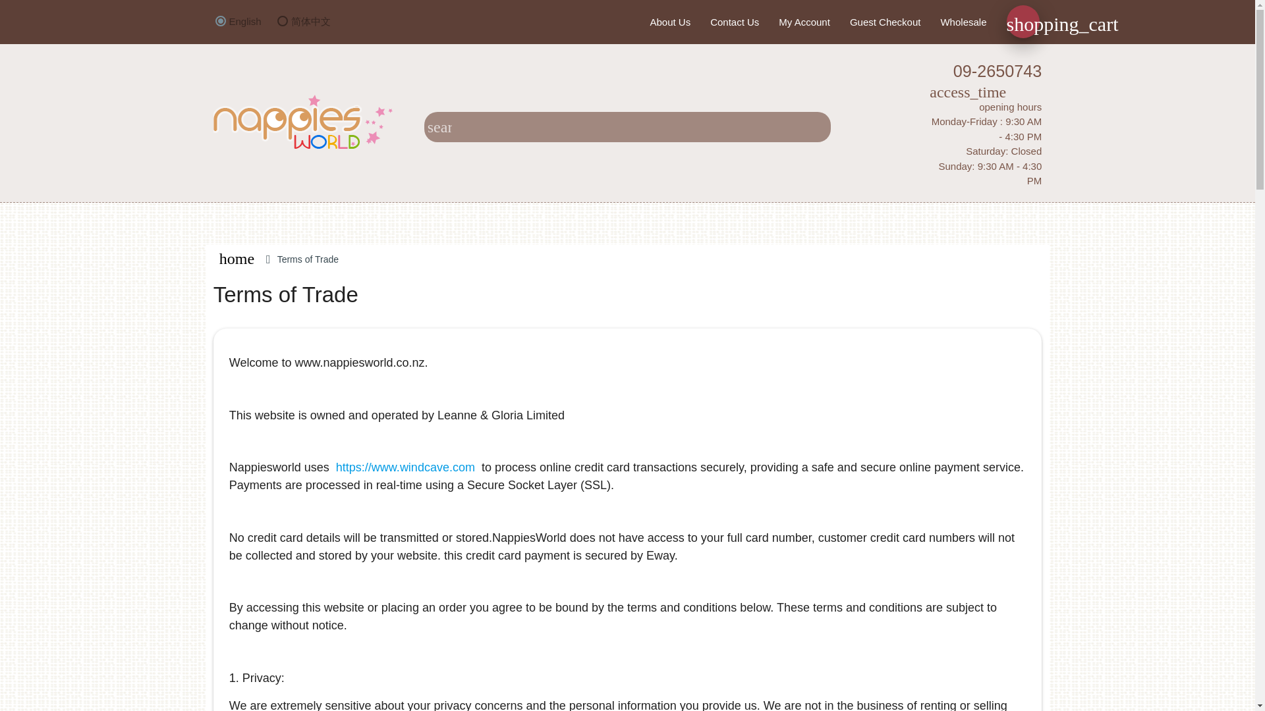 Image resolution: width=1265 pixels, height=711 pixels. I want to click on About Us, so click(670, 22).